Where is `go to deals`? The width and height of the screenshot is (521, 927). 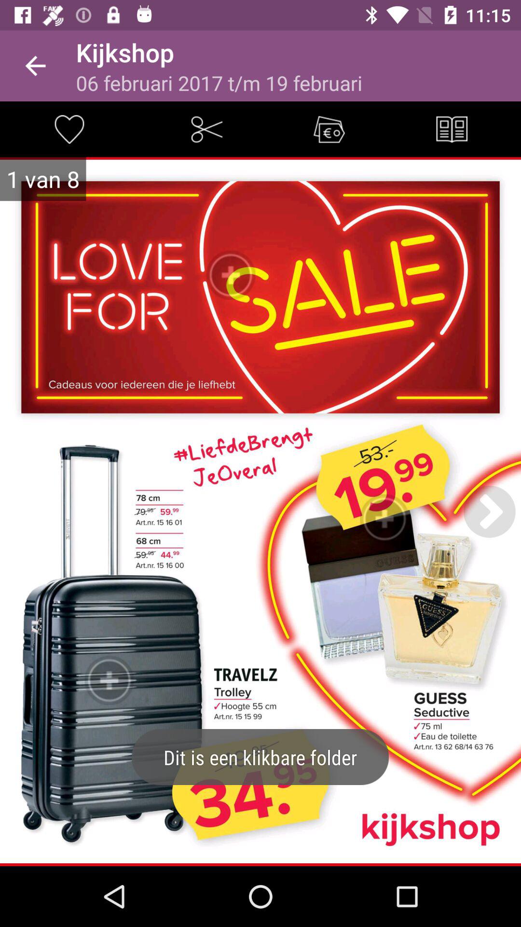
go to deals is located at coordinates (329, 129).